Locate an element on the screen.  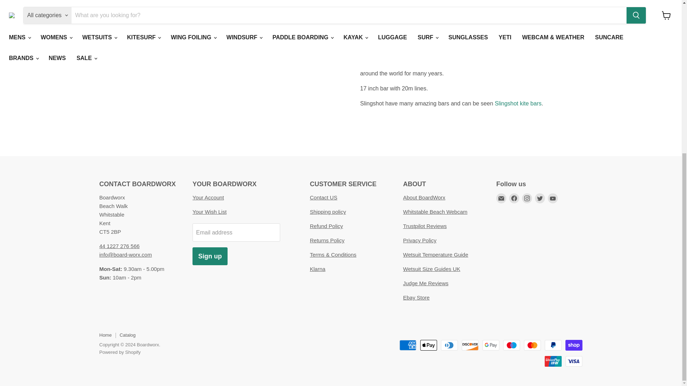
Ebay Store is located at coordinates (416, 297).